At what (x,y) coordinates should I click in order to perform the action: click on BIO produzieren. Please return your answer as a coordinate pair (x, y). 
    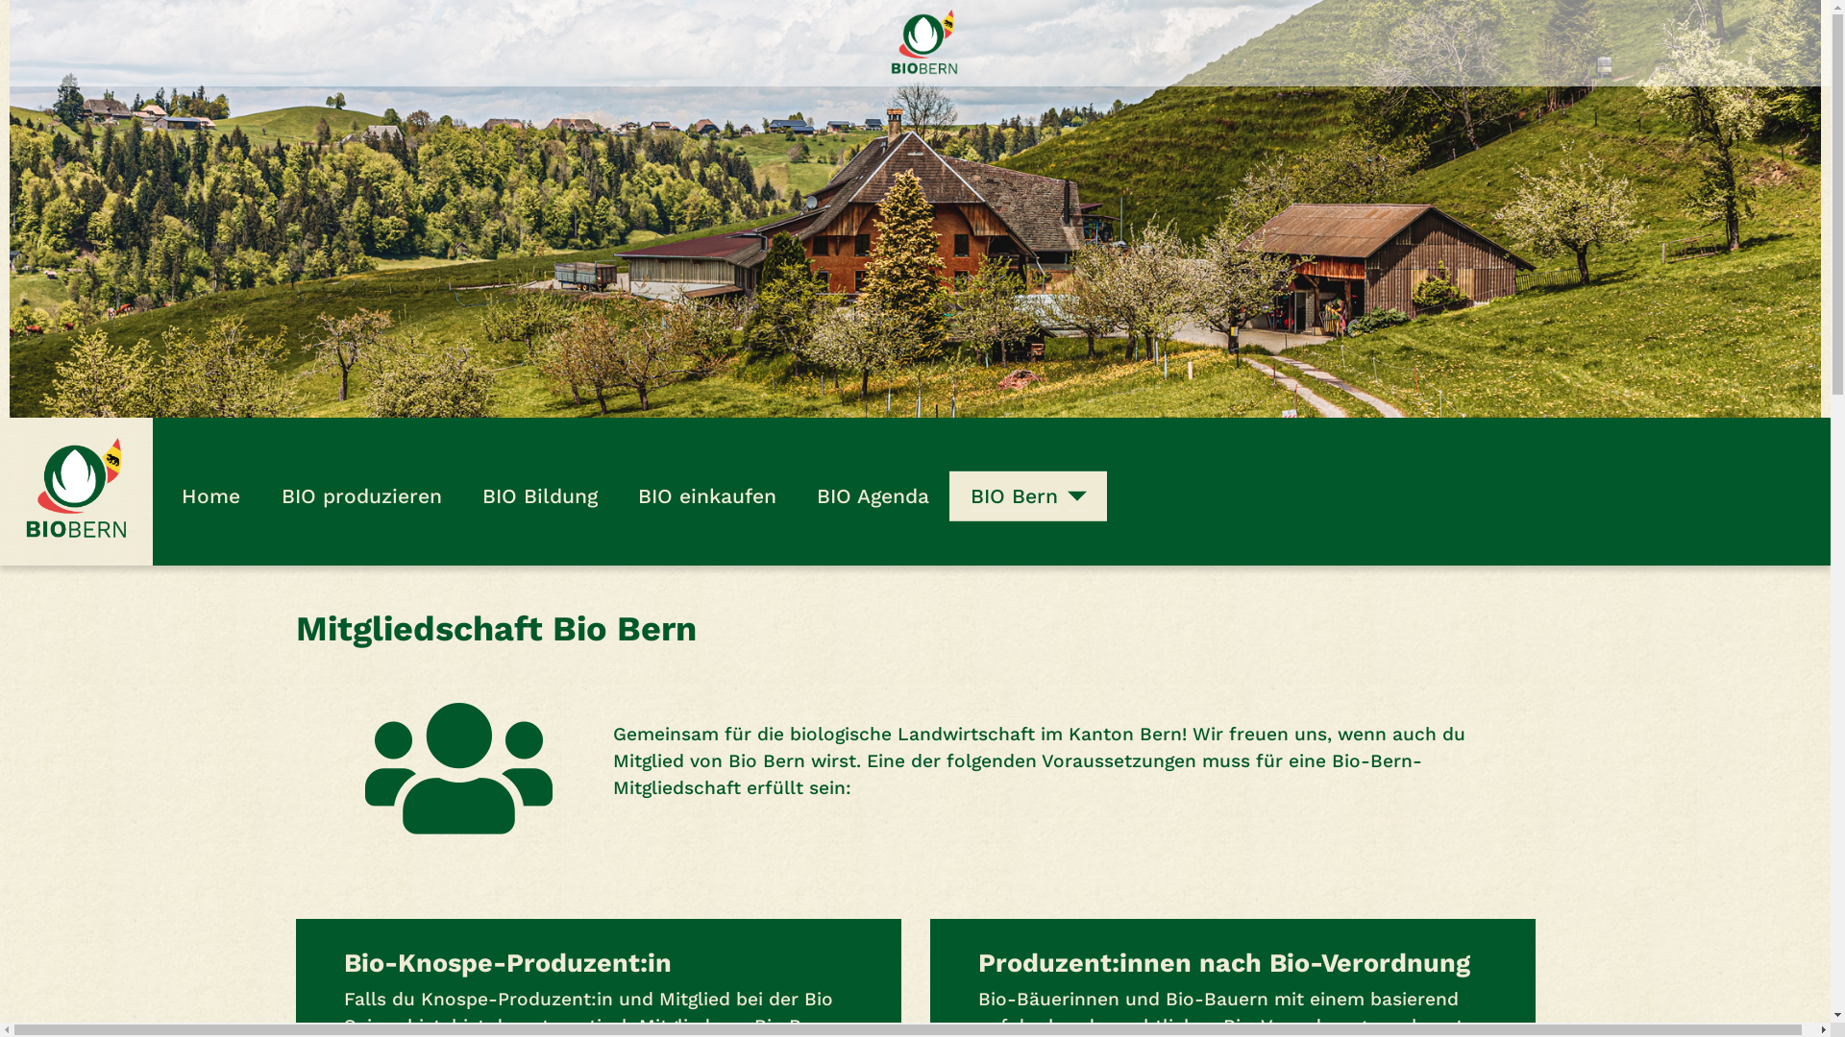
    Looking at the image, I should click on (361, 496).